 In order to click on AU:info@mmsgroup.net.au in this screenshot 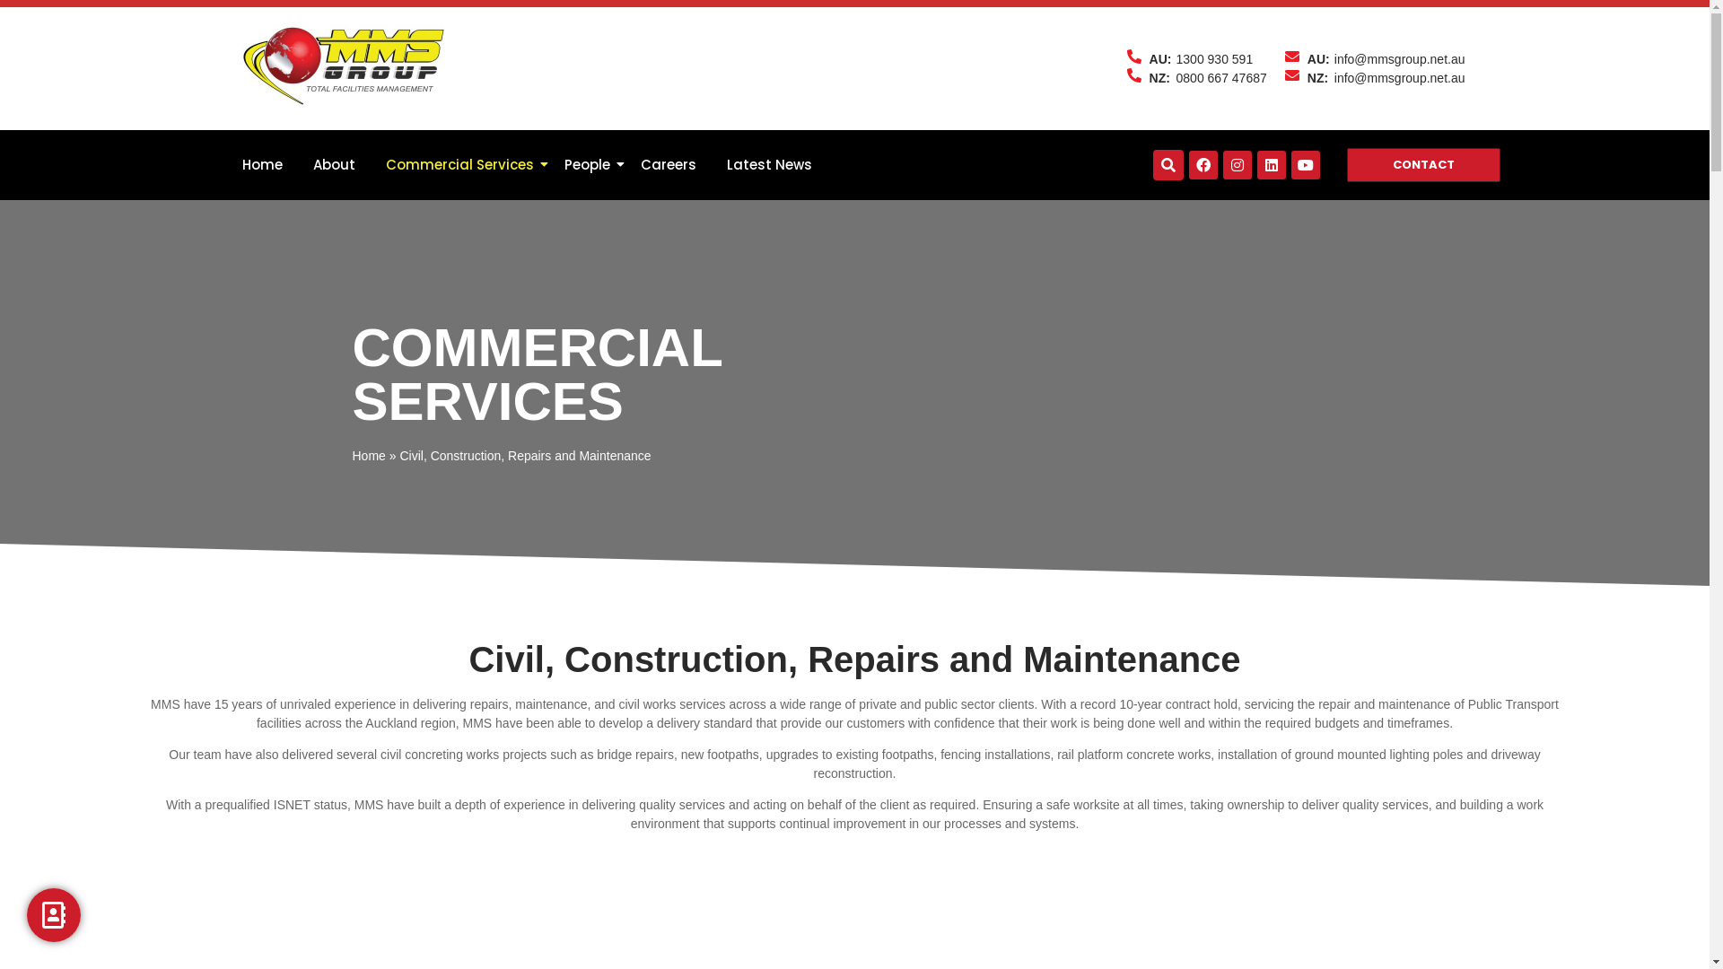, I will do `click(1375, 59)`.